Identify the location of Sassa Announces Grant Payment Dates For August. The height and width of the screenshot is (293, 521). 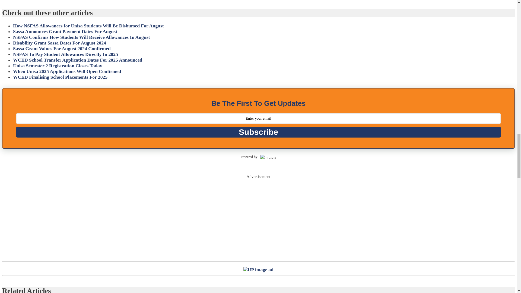
(65, 31).